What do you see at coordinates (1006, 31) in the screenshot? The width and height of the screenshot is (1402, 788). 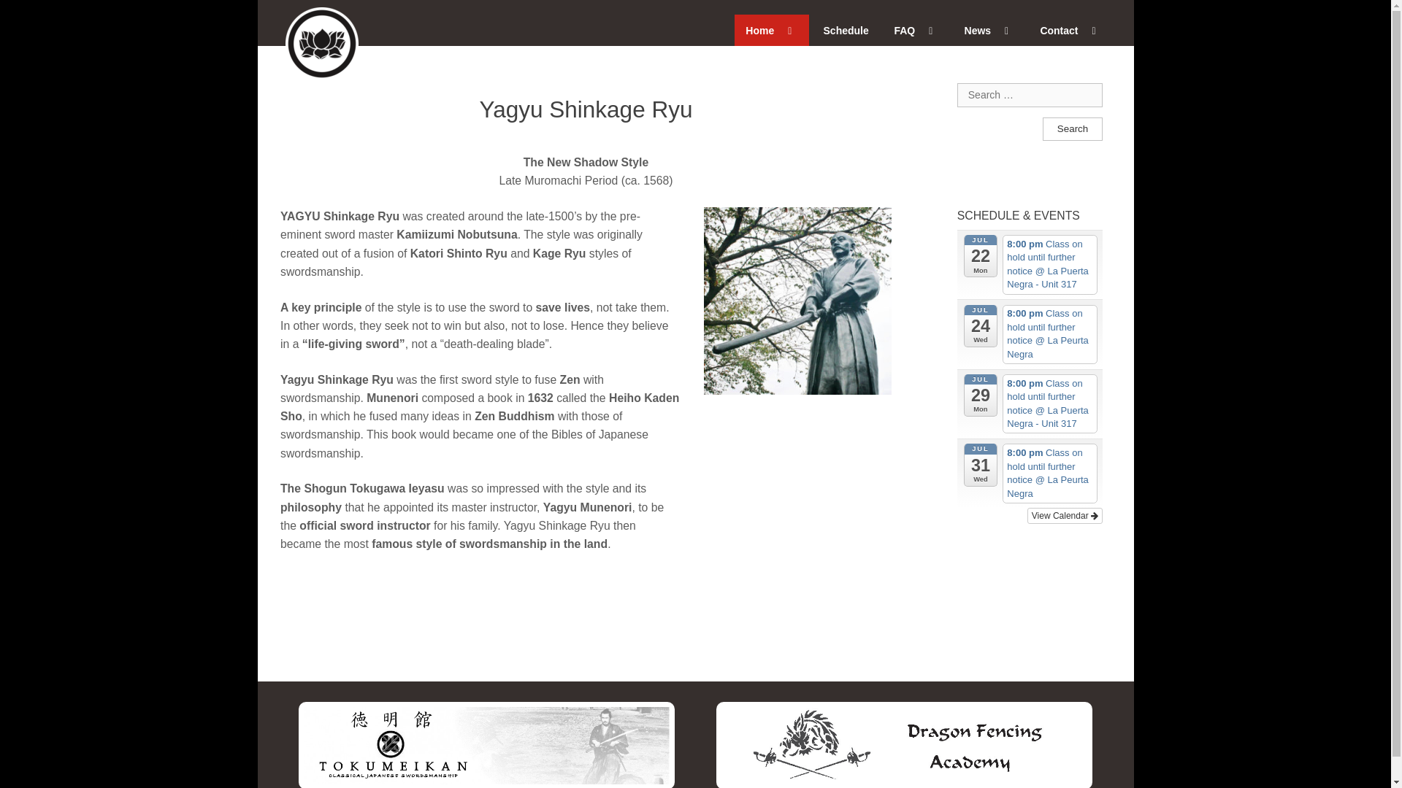 I see `expand child menu` at bounding box center [1006, 31].